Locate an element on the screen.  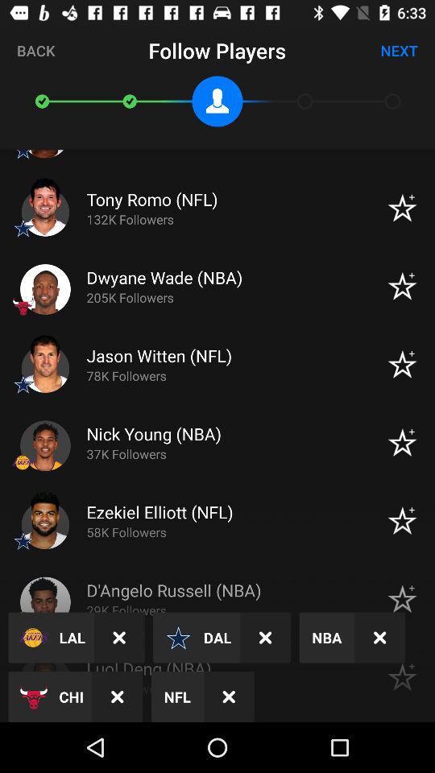
press the item above 23k followers item is located at coordinates (380, 638).